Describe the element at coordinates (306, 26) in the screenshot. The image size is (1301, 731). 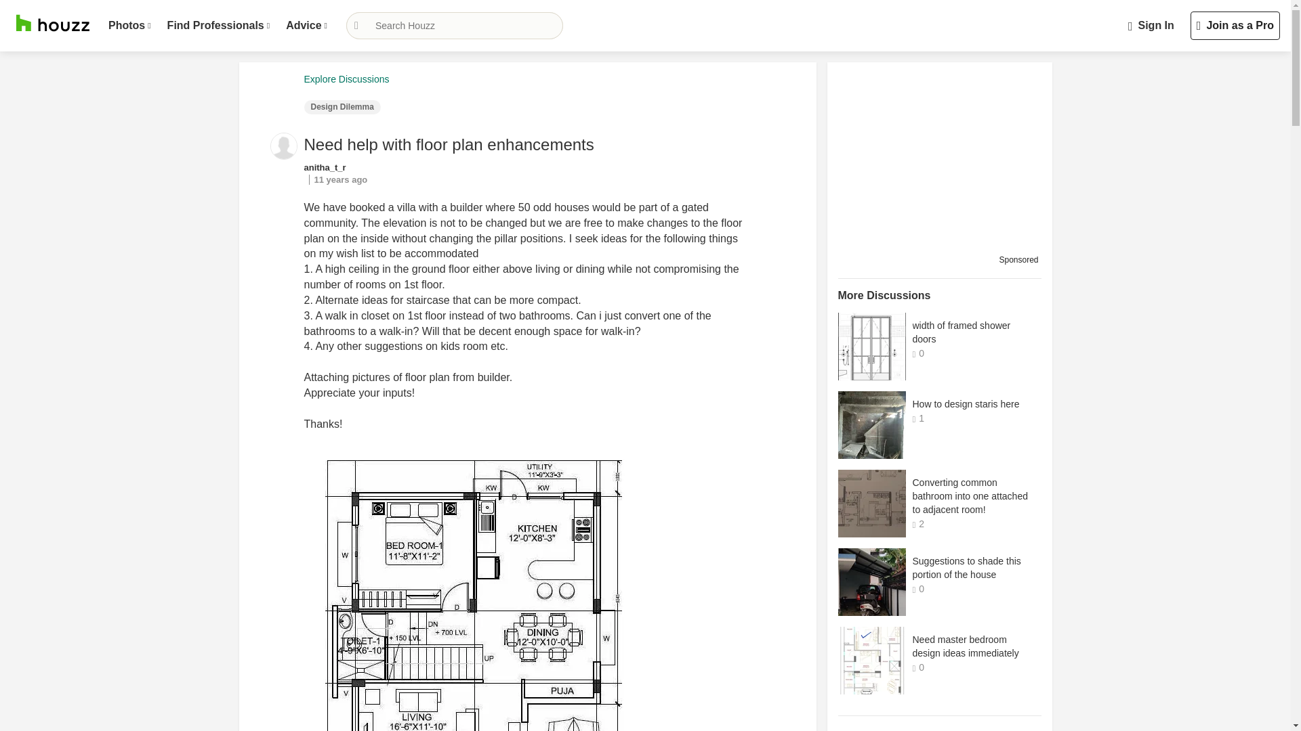
I see `Advice` at that location.